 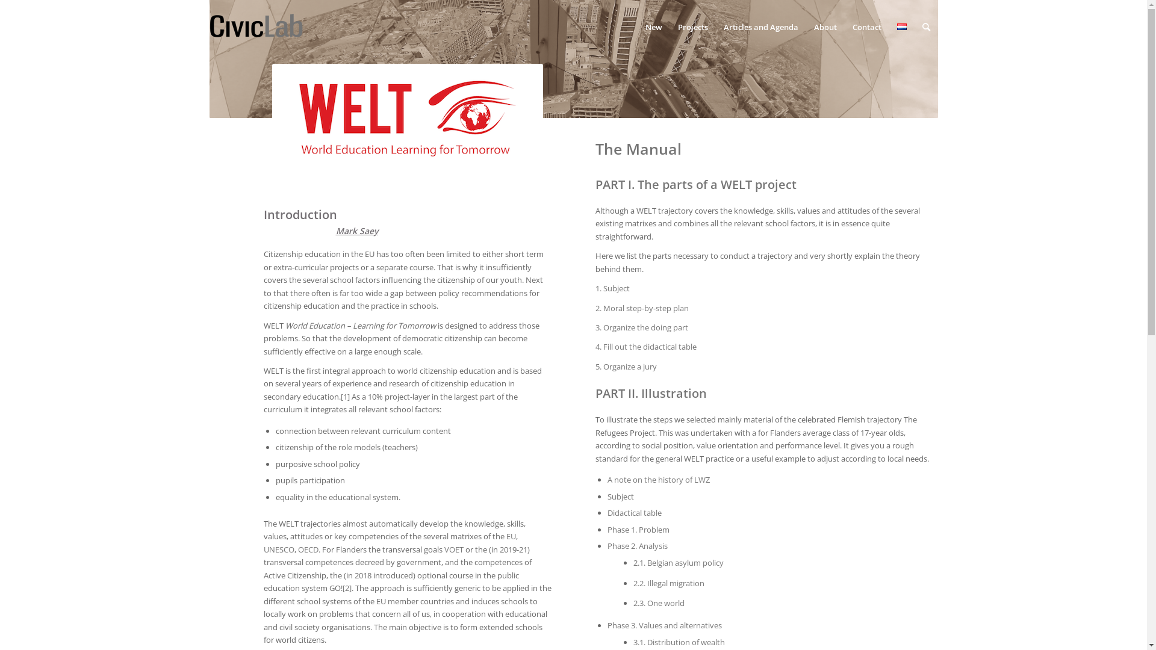 I want to click on 4. Fill out the didactical table, so click(x=646, y=347).